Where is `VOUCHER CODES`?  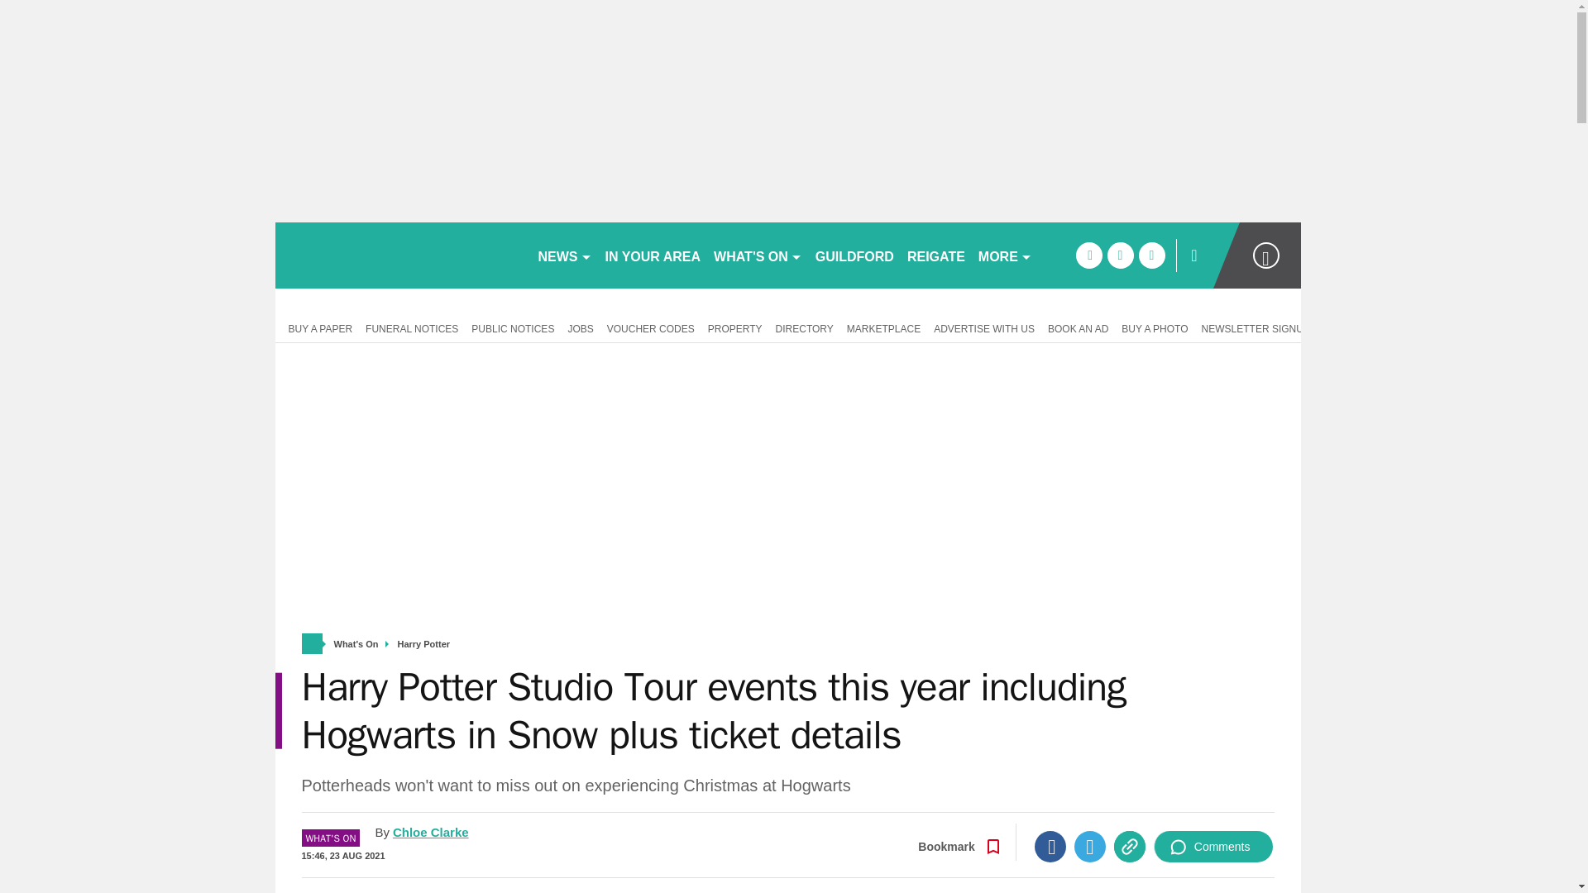
VOUCHER CODES is located at coordinates (650, 327).